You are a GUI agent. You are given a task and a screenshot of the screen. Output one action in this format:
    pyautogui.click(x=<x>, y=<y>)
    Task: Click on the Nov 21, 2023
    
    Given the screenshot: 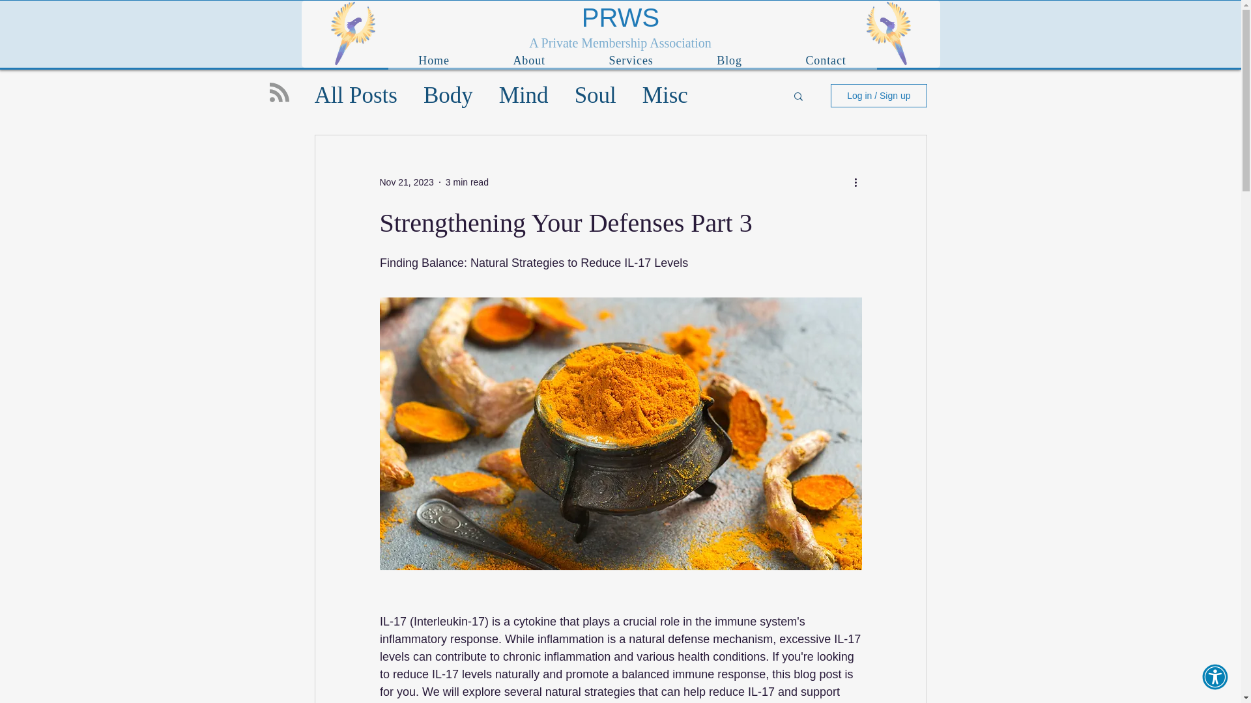 What is the action you would take?
    pyautogui.click(x=405, y=182)
    